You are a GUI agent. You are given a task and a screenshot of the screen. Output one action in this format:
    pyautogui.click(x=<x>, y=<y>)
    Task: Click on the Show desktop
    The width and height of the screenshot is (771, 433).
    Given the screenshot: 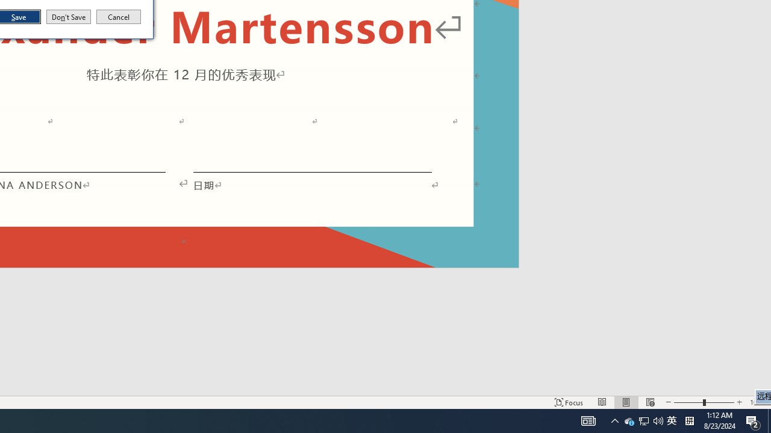 What is the action you would take?
    pyautogui.click(x=769, y=421)
    